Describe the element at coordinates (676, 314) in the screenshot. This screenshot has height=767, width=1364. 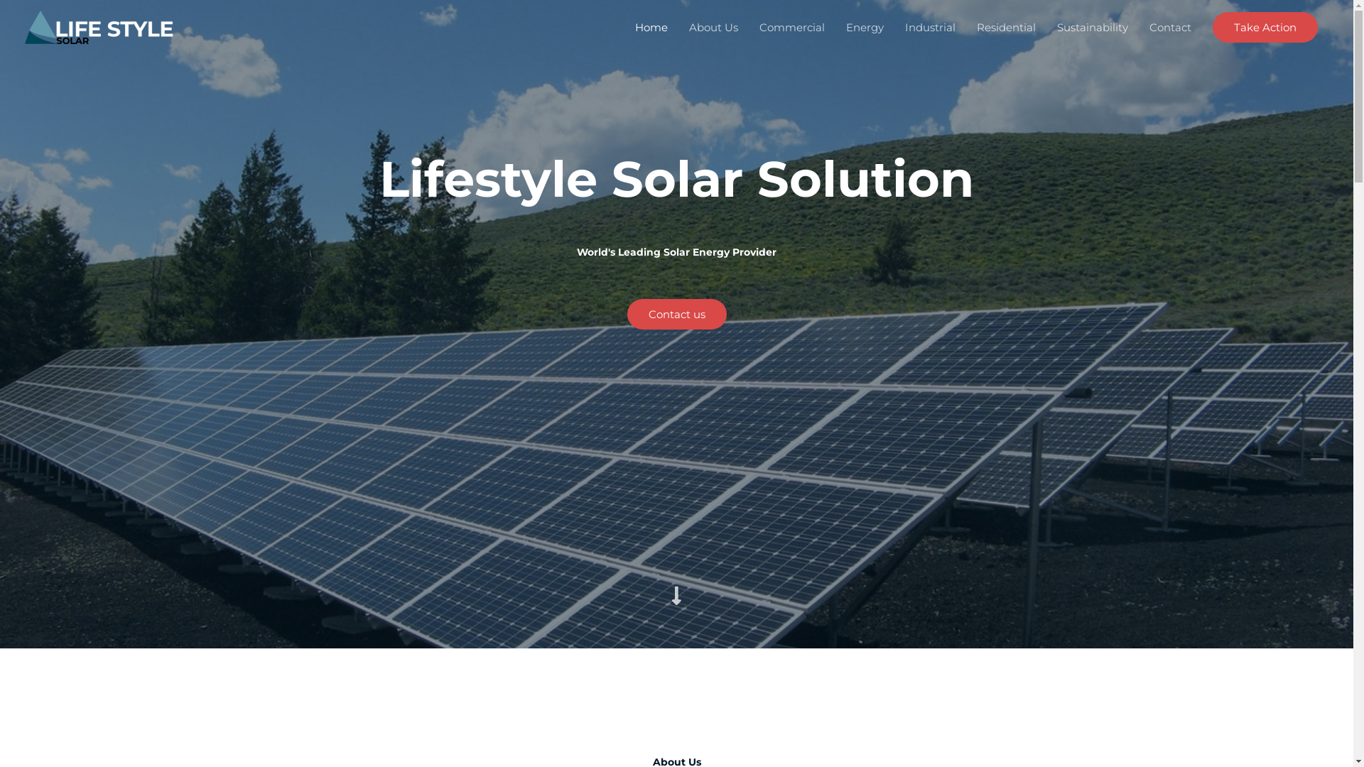
I see `Contact us` at that location.